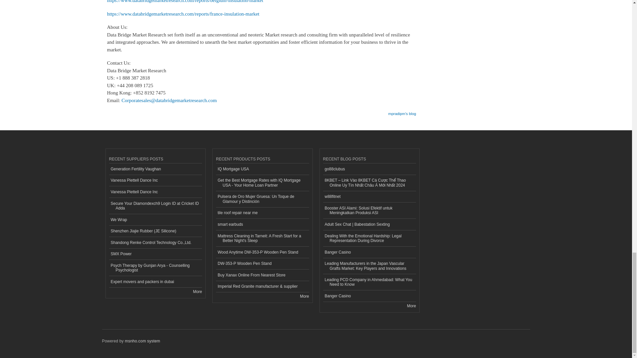  What do you see at coordinates (402, 111) in the screenshot?
I see `Read mpradipm's latest blog entries.` at bounding box center [402, 111].